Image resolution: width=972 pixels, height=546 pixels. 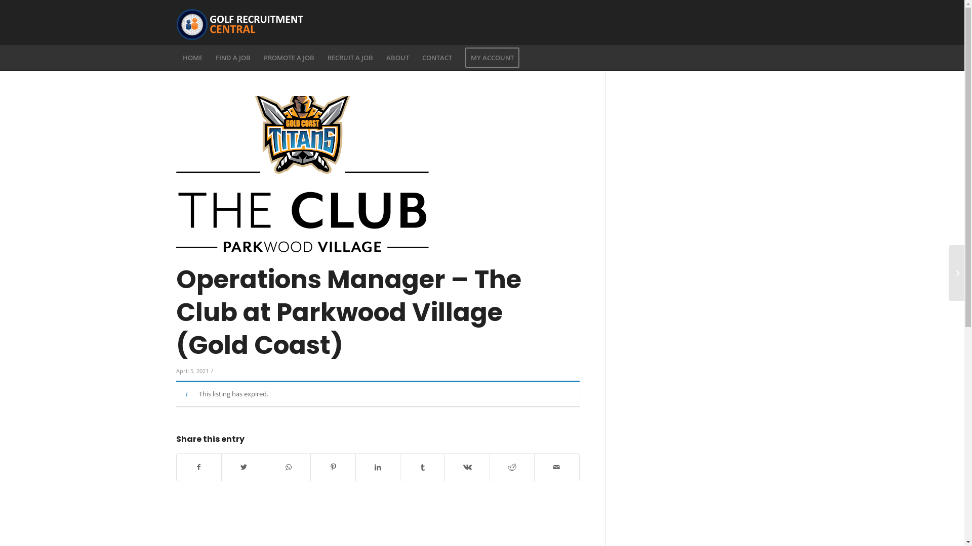 What do you see at coordinates (436, 58) in the screenshot?
I see `CONTACT` at bounding box center [436, 58].